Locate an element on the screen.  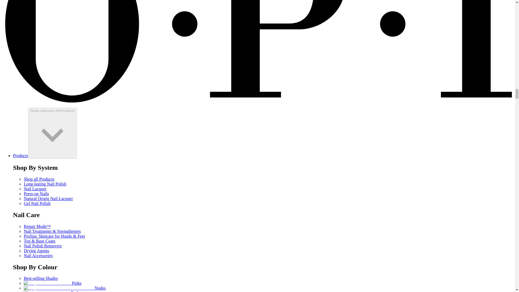
Reds is located at coordinates (51, 291).